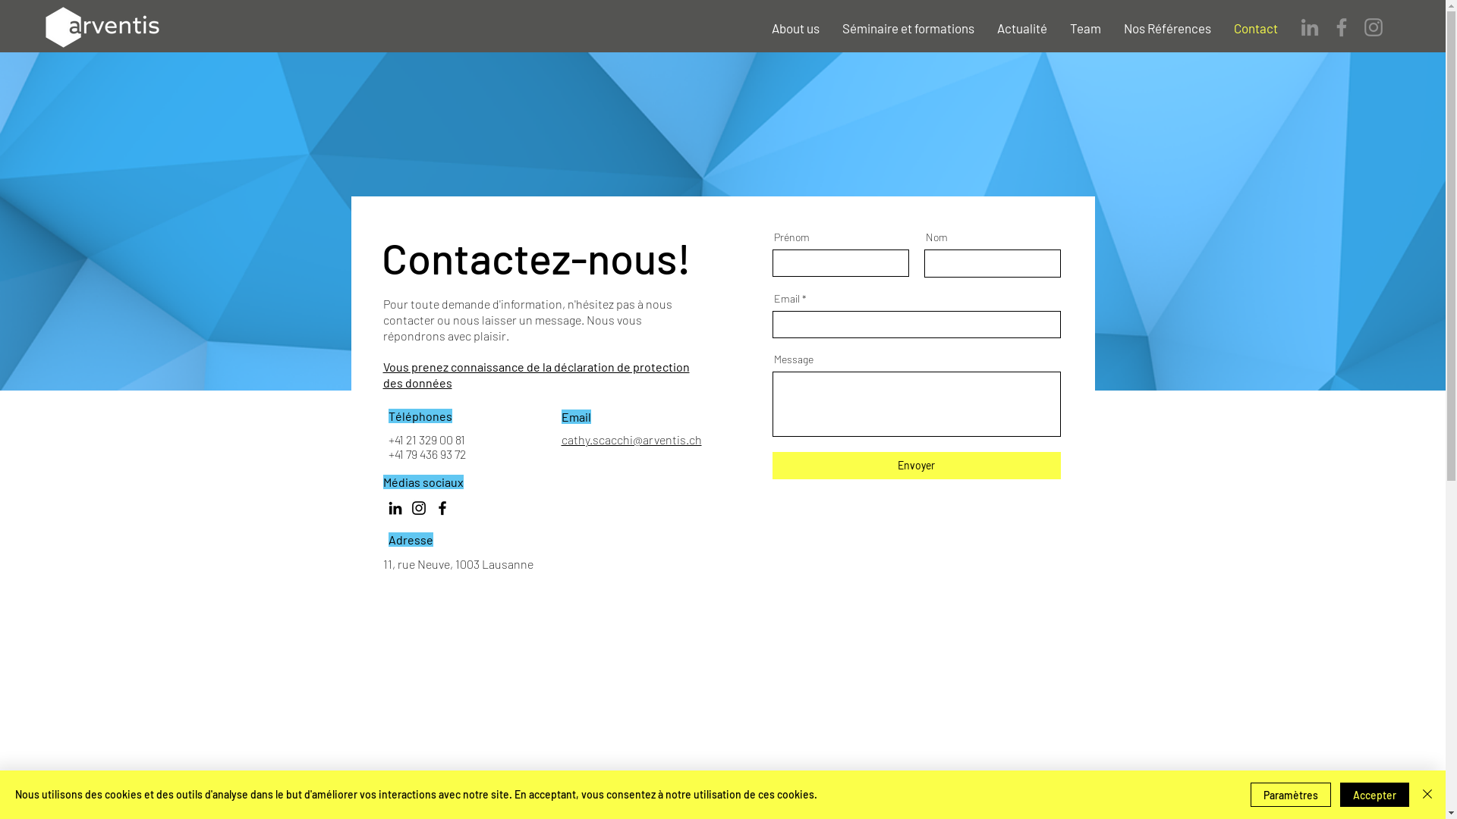 This screenshot has width=1457, height=819. I want to click on Contact, so click(1256, 28).